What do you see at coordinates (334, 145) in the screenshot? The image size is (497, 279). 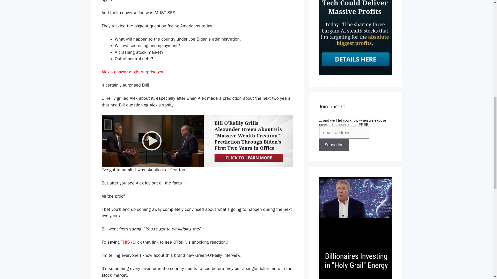 I see `Subscribe` at bounding box center [334, 145].